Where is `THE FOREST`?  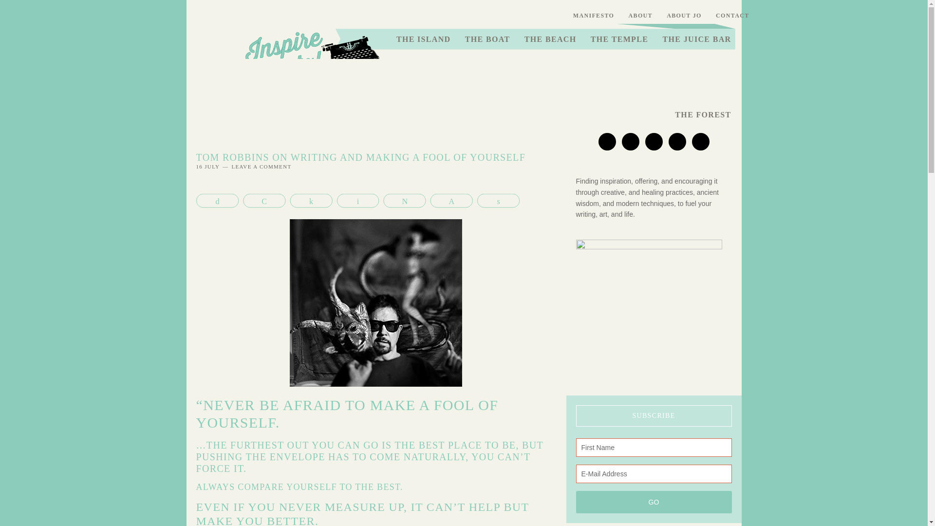
THE FOREST is located at coordinates (703, 115).